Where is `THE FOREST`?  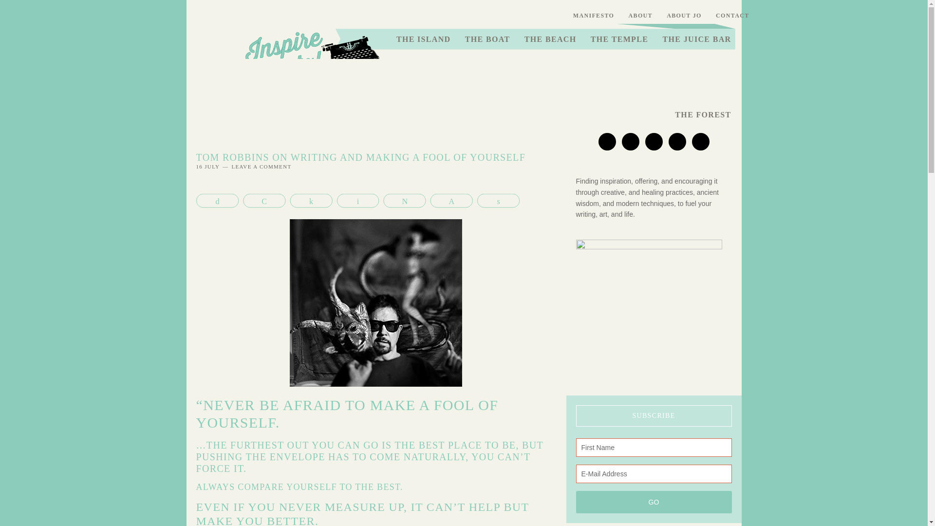
THE FOREST is located at coordinates (703, 115).